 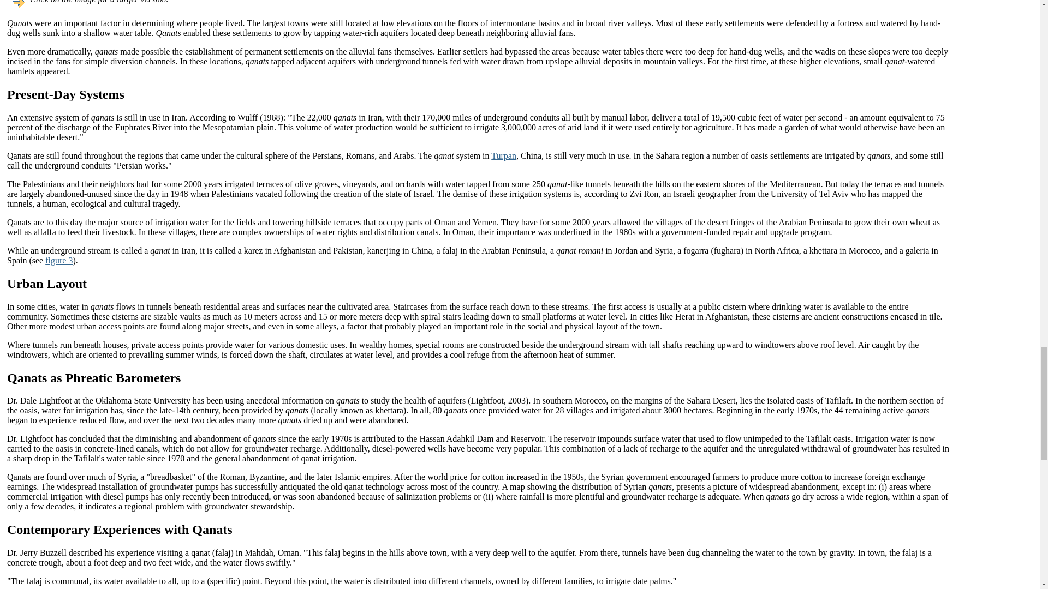 What do you see at coordinates (504, 155) in the screenshot?
I see `Turpan` at bounding box center [504, 155].